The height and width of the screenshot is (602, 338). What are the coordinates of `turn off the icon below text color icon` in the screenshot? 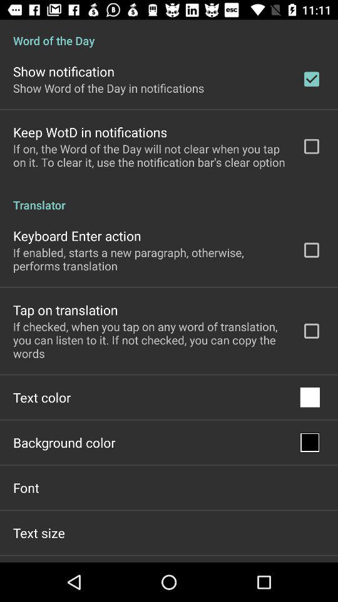 It's located at (64, 443).